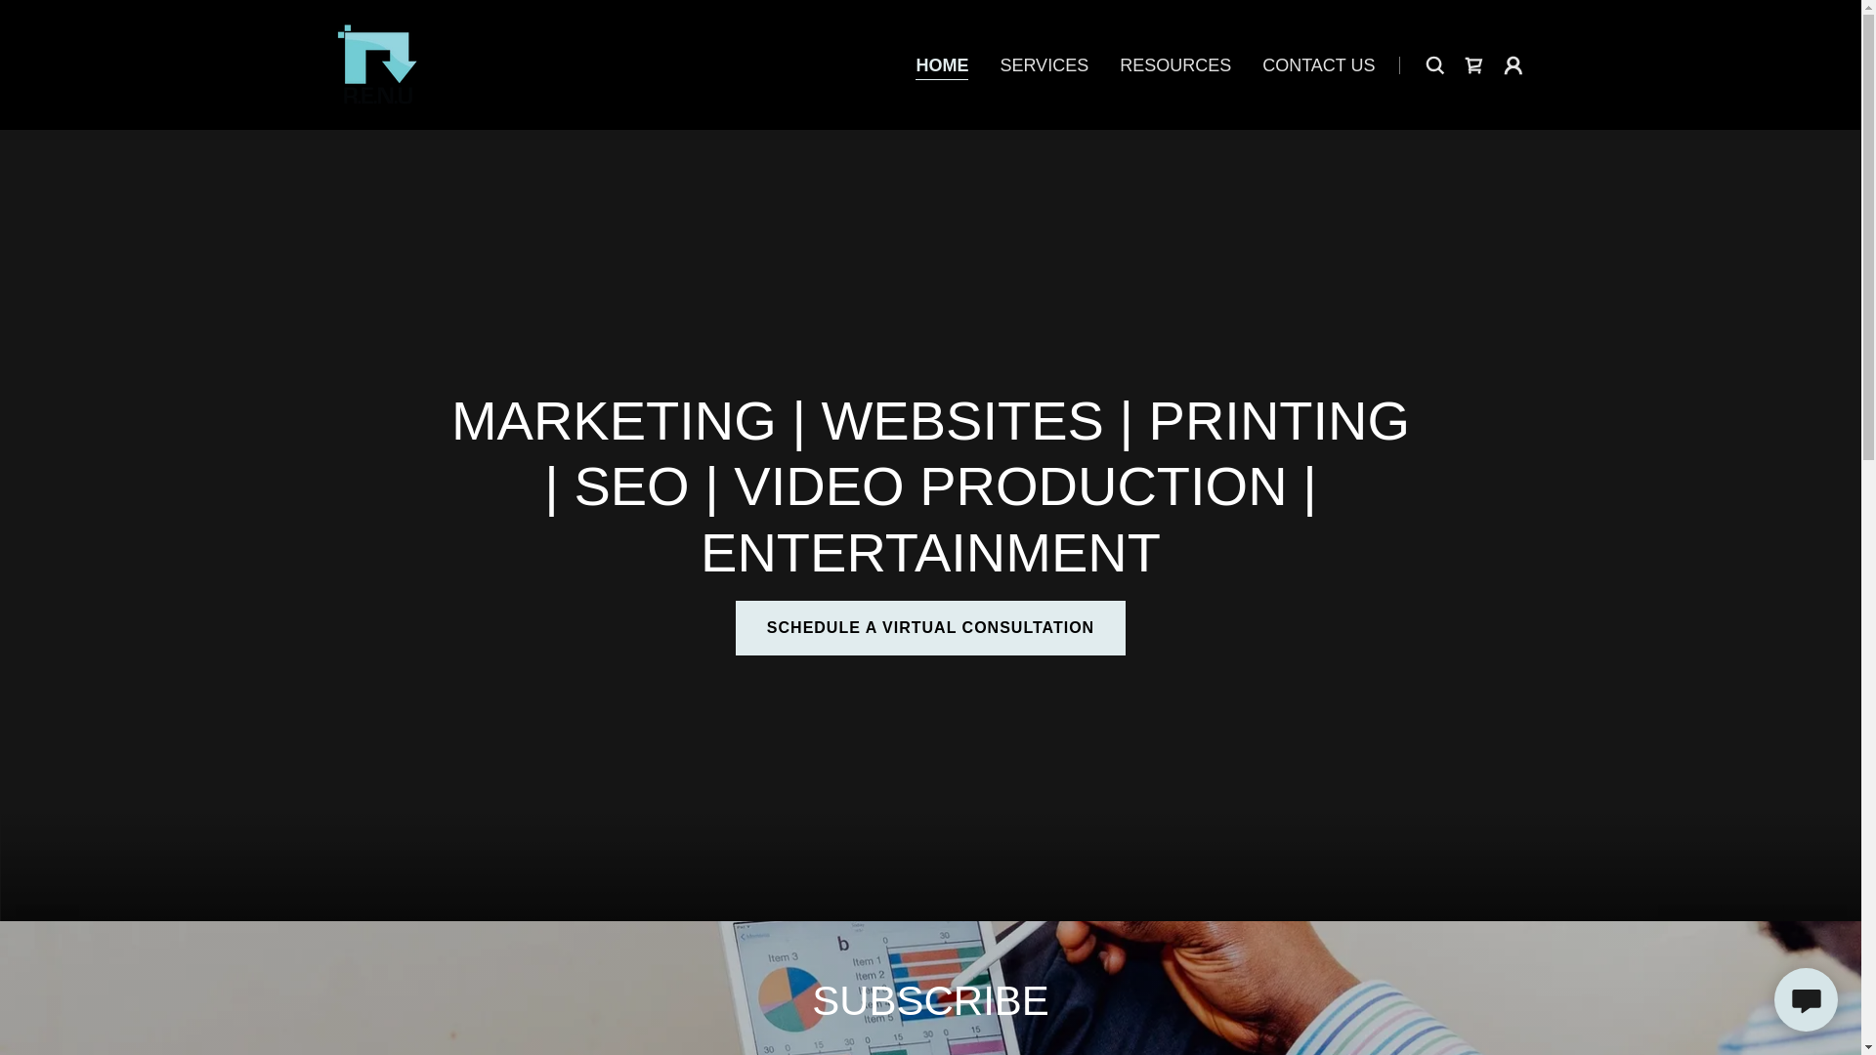  Describe the element at coordinates (930, 627) in the screenshot. I see `SCHEDULE A VIRTUAL CONSULTATION` at that location.